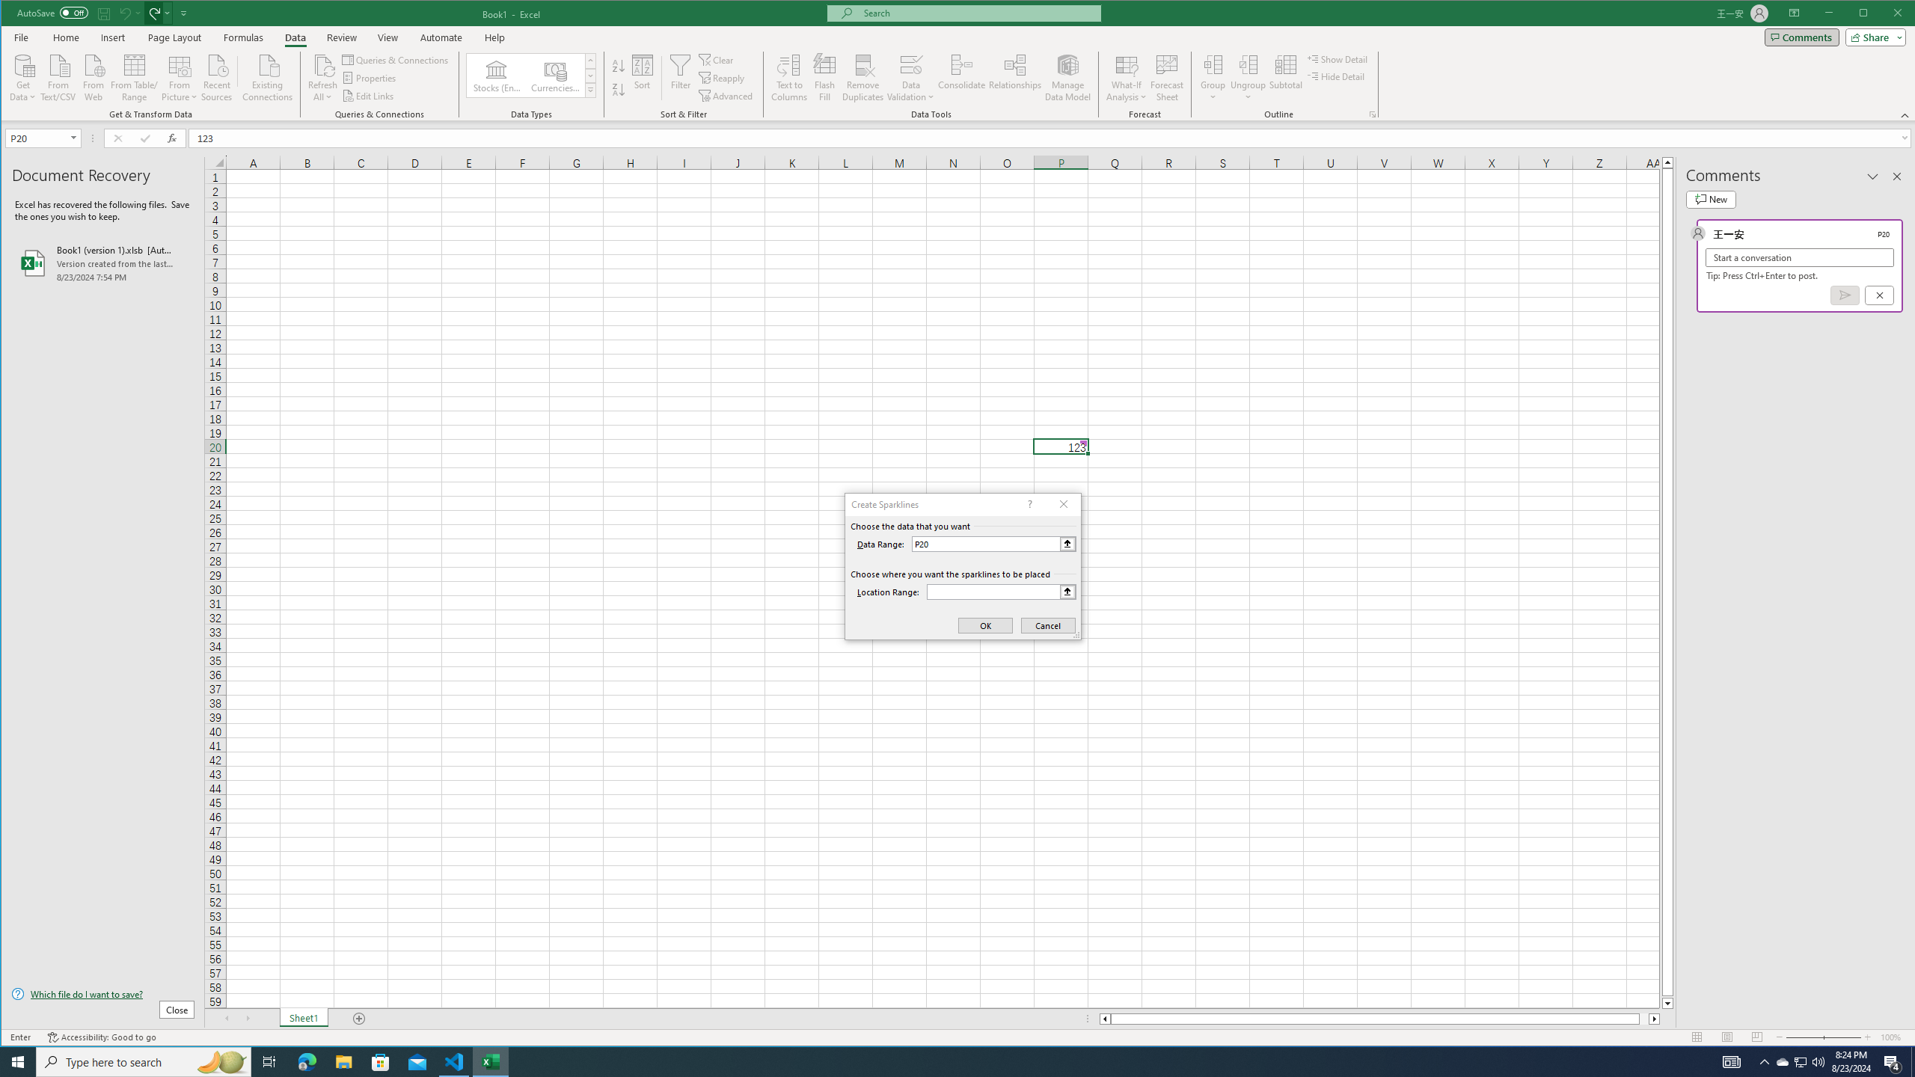 This screenshot has width=1915, height=1077. What do you see at coordinates (1068, 78) in the screenshot?
I see `Manage Data Model` at bounding box center [1068, 78].